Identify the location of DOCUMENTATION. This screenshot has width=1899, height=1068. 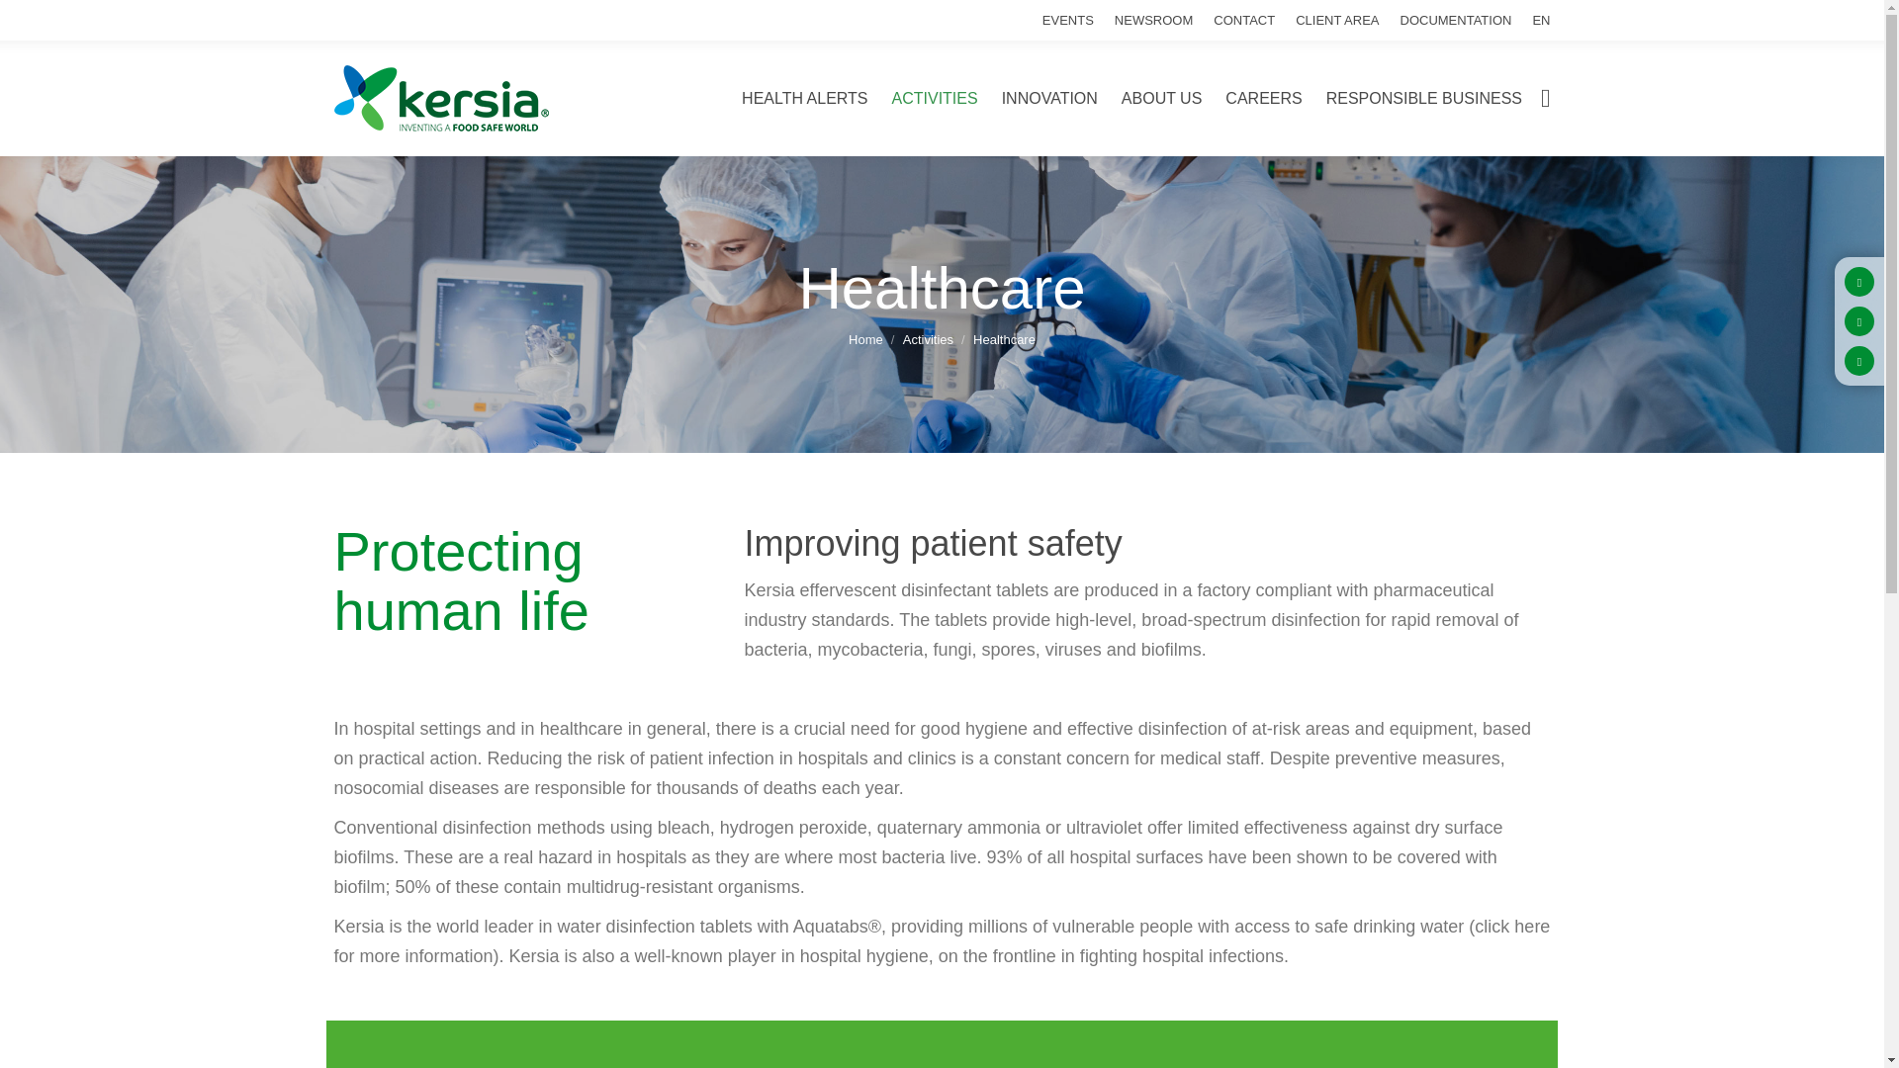
(1456, 20).